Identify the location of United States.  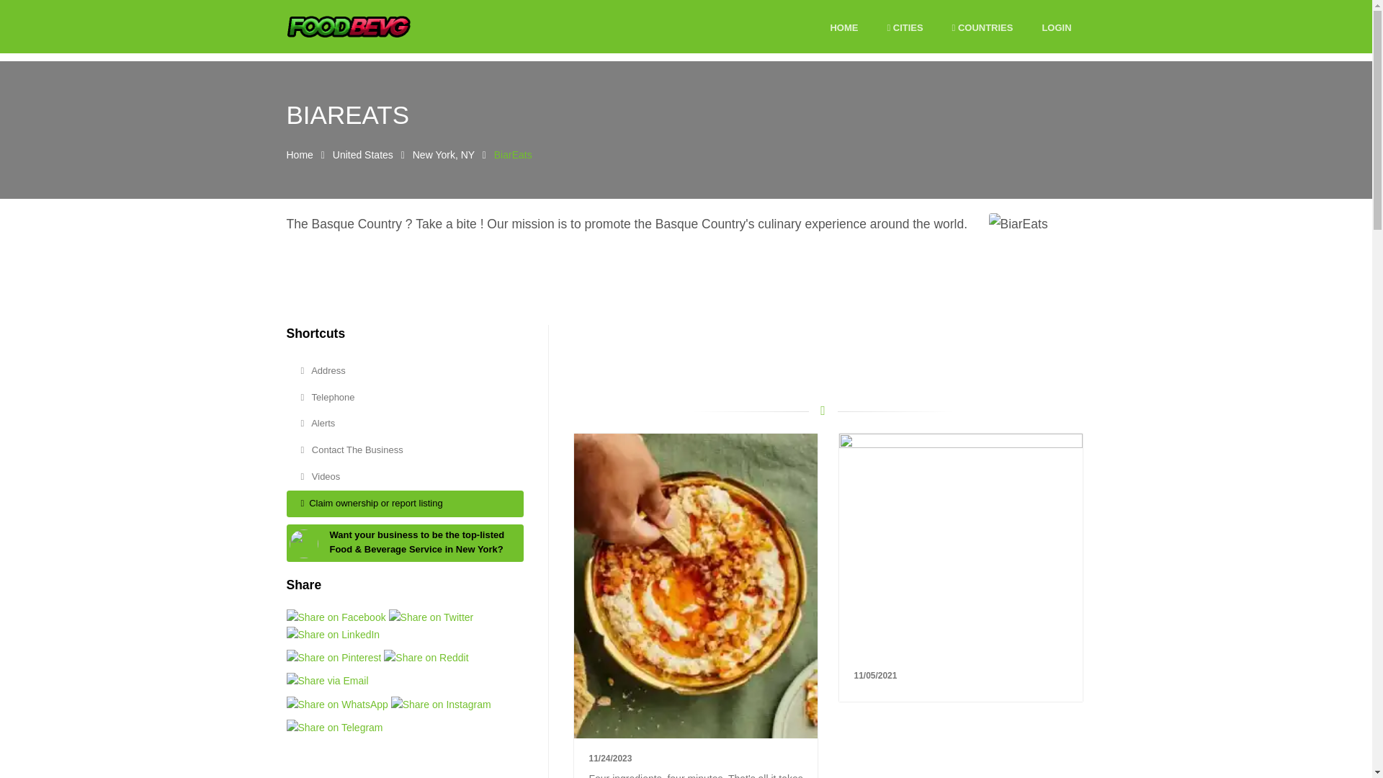
(363, 154).